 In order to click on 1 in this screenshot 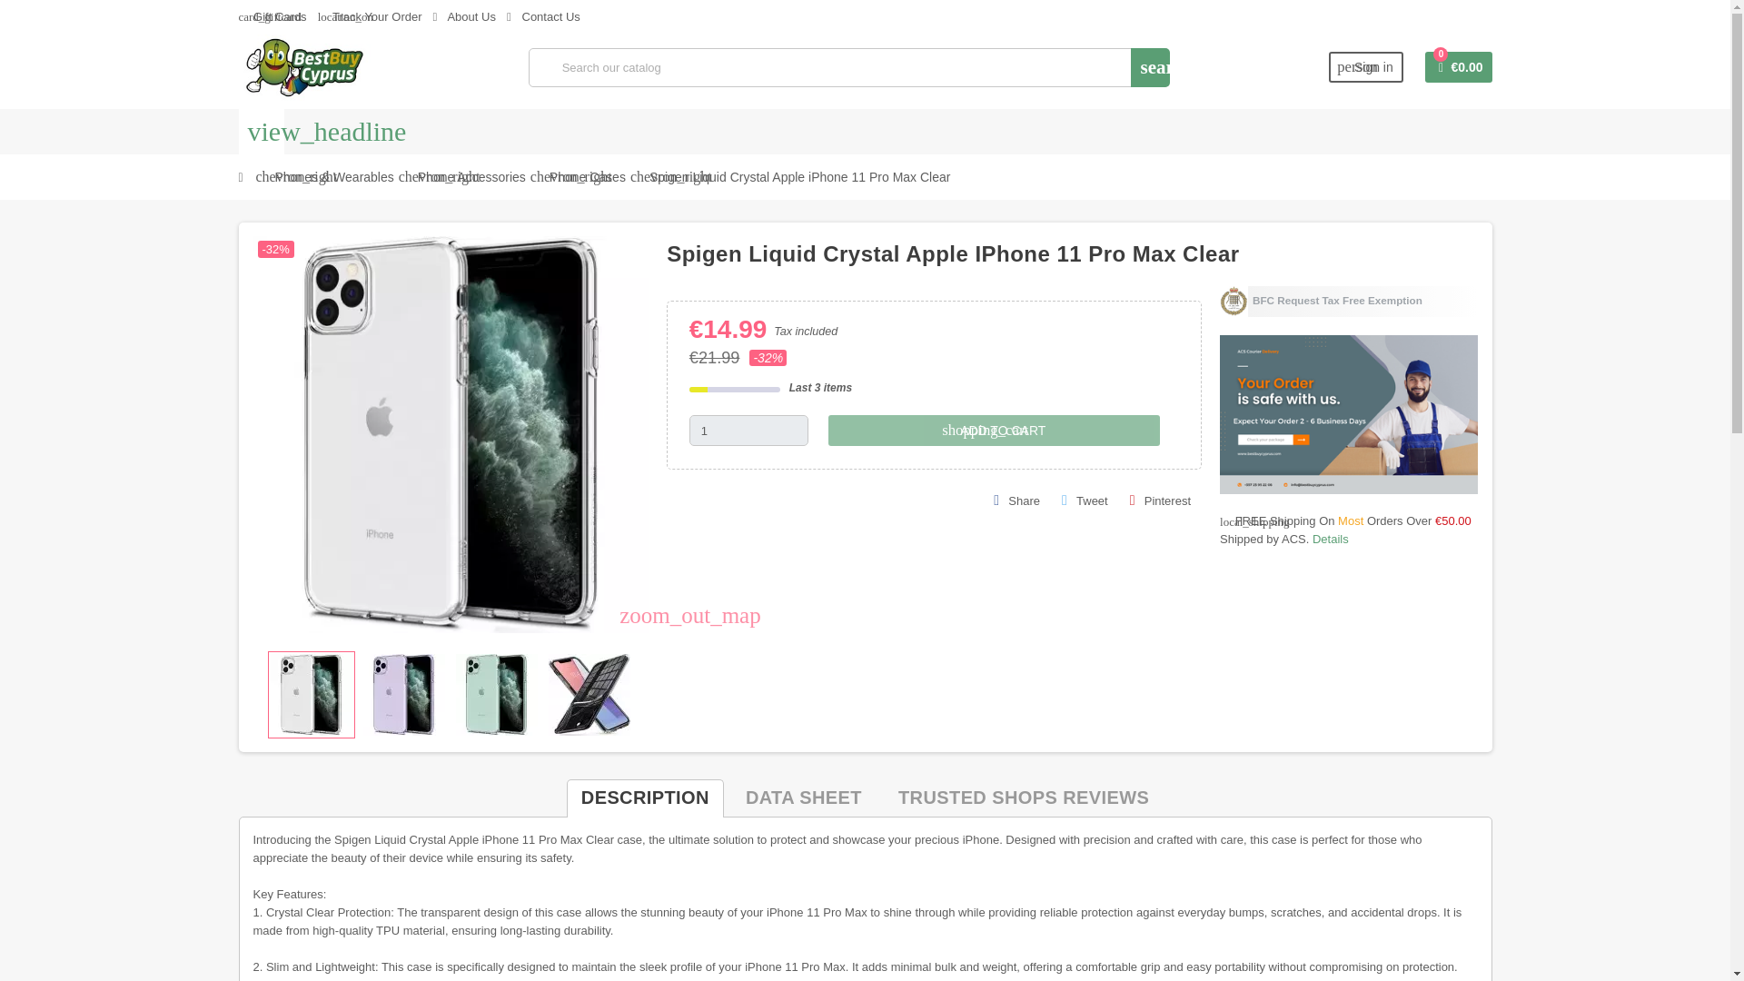, I will do `click(748, 431)`.